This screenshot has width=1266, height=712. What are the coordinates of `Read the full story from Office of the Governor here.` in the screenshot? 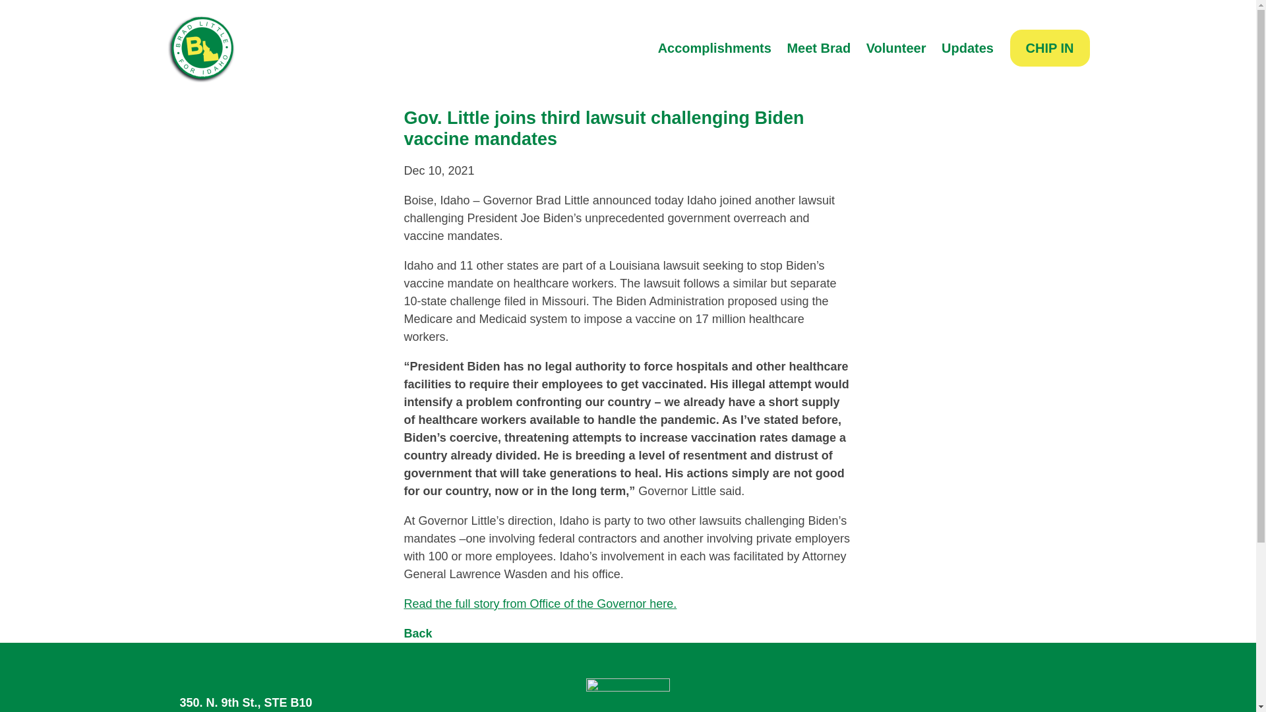 It's located at (539, 604).